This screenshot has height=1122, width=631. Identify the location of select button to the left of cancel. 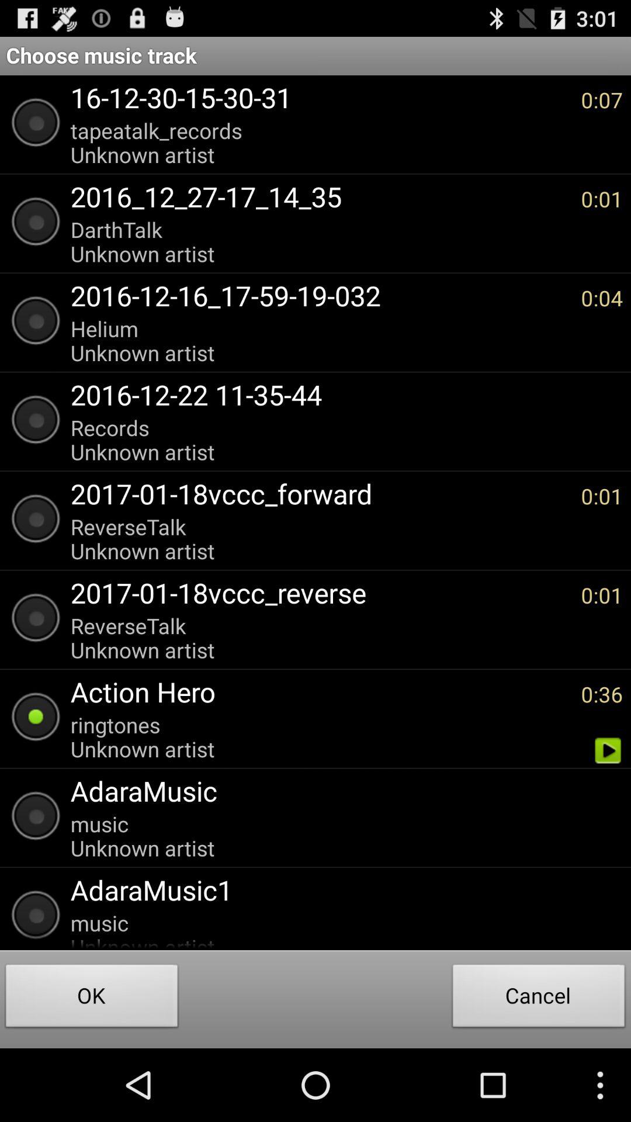
(92, 999).